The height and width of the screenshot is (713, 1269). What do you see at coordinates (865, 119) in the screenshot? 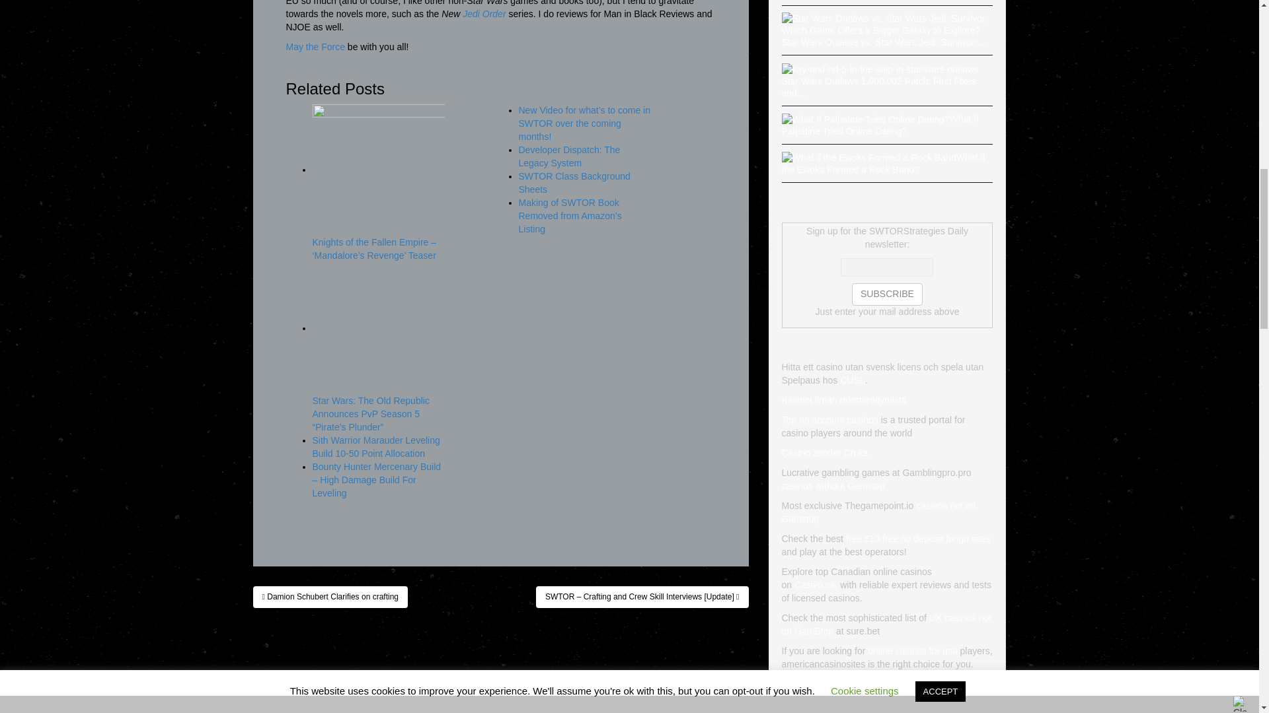
I see `What If Palpatine Tried Online Dating?` at bounding box center [865, 119].